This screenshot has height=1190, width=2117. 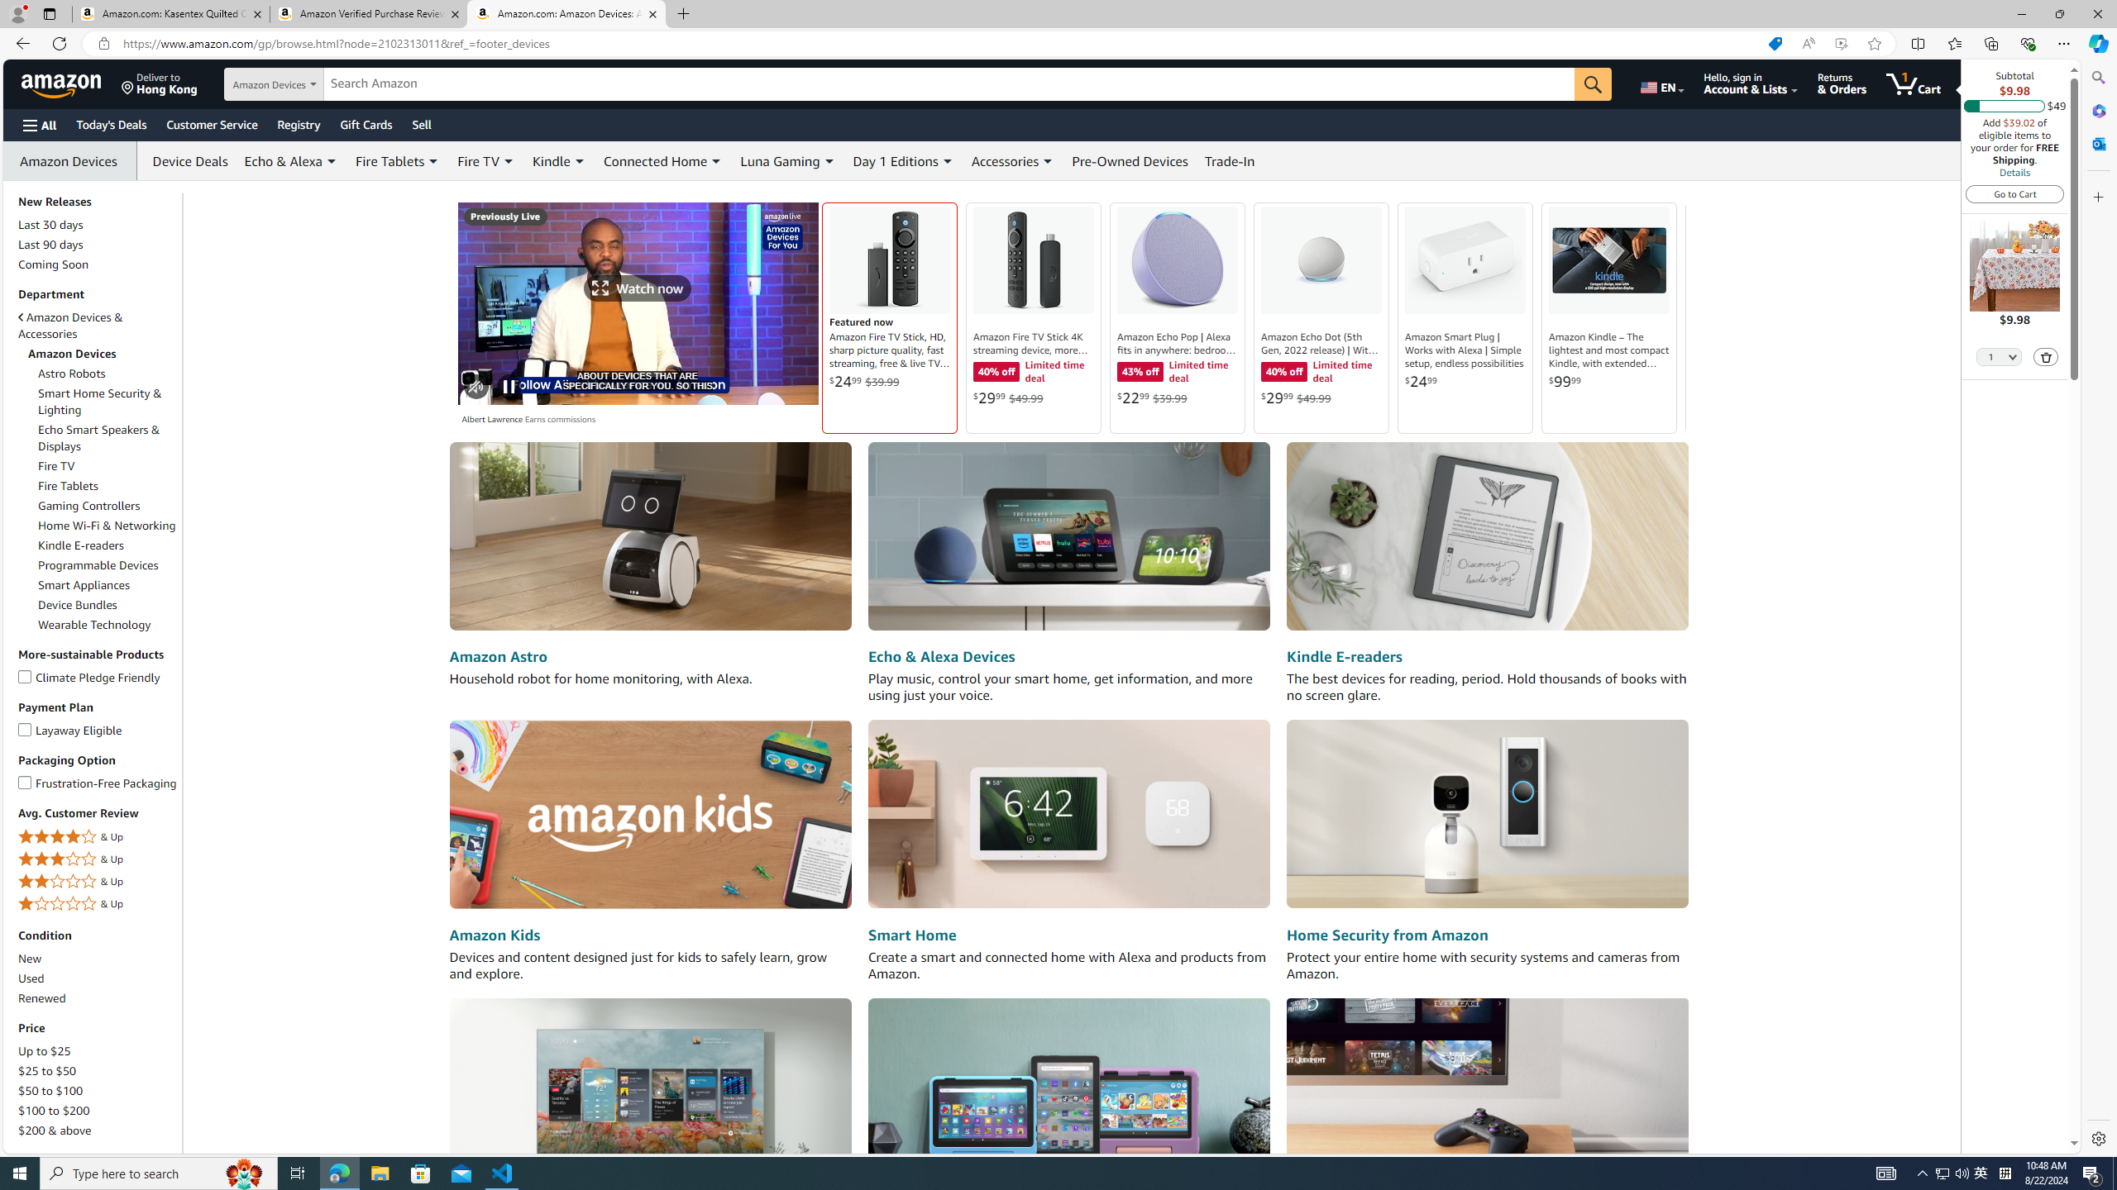 I want to click on Details, so click(x=2014, y=172).